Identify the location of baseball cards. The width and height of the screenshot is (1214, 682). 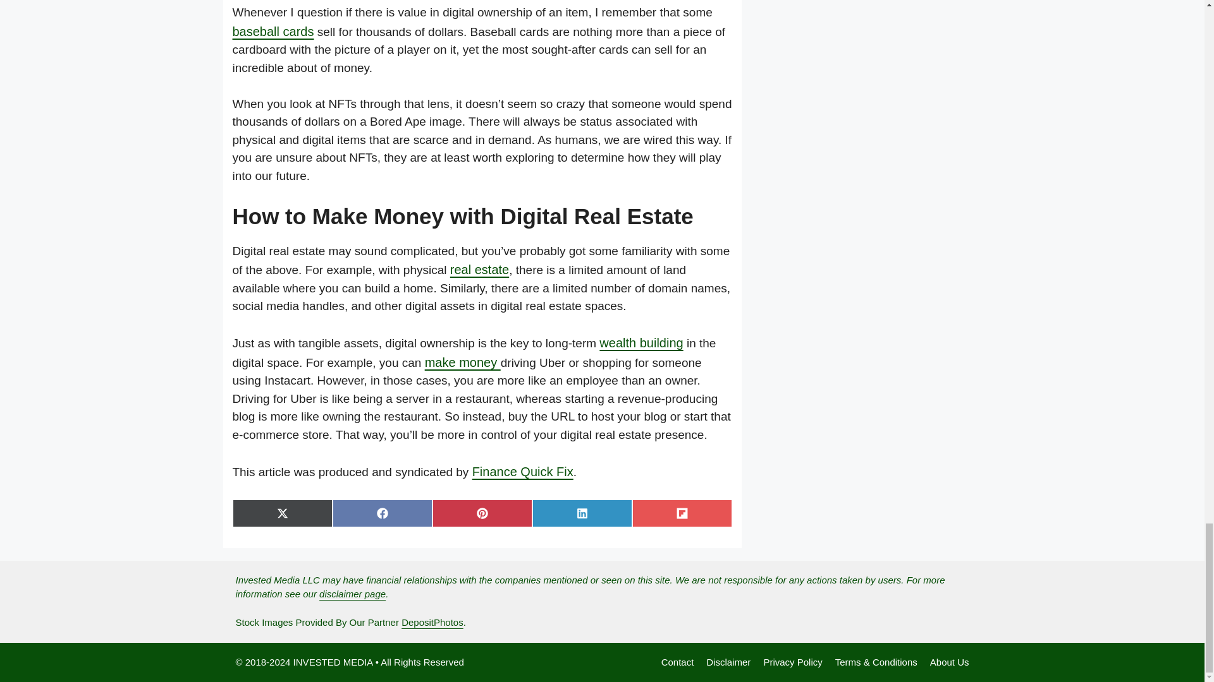
(273, 31).